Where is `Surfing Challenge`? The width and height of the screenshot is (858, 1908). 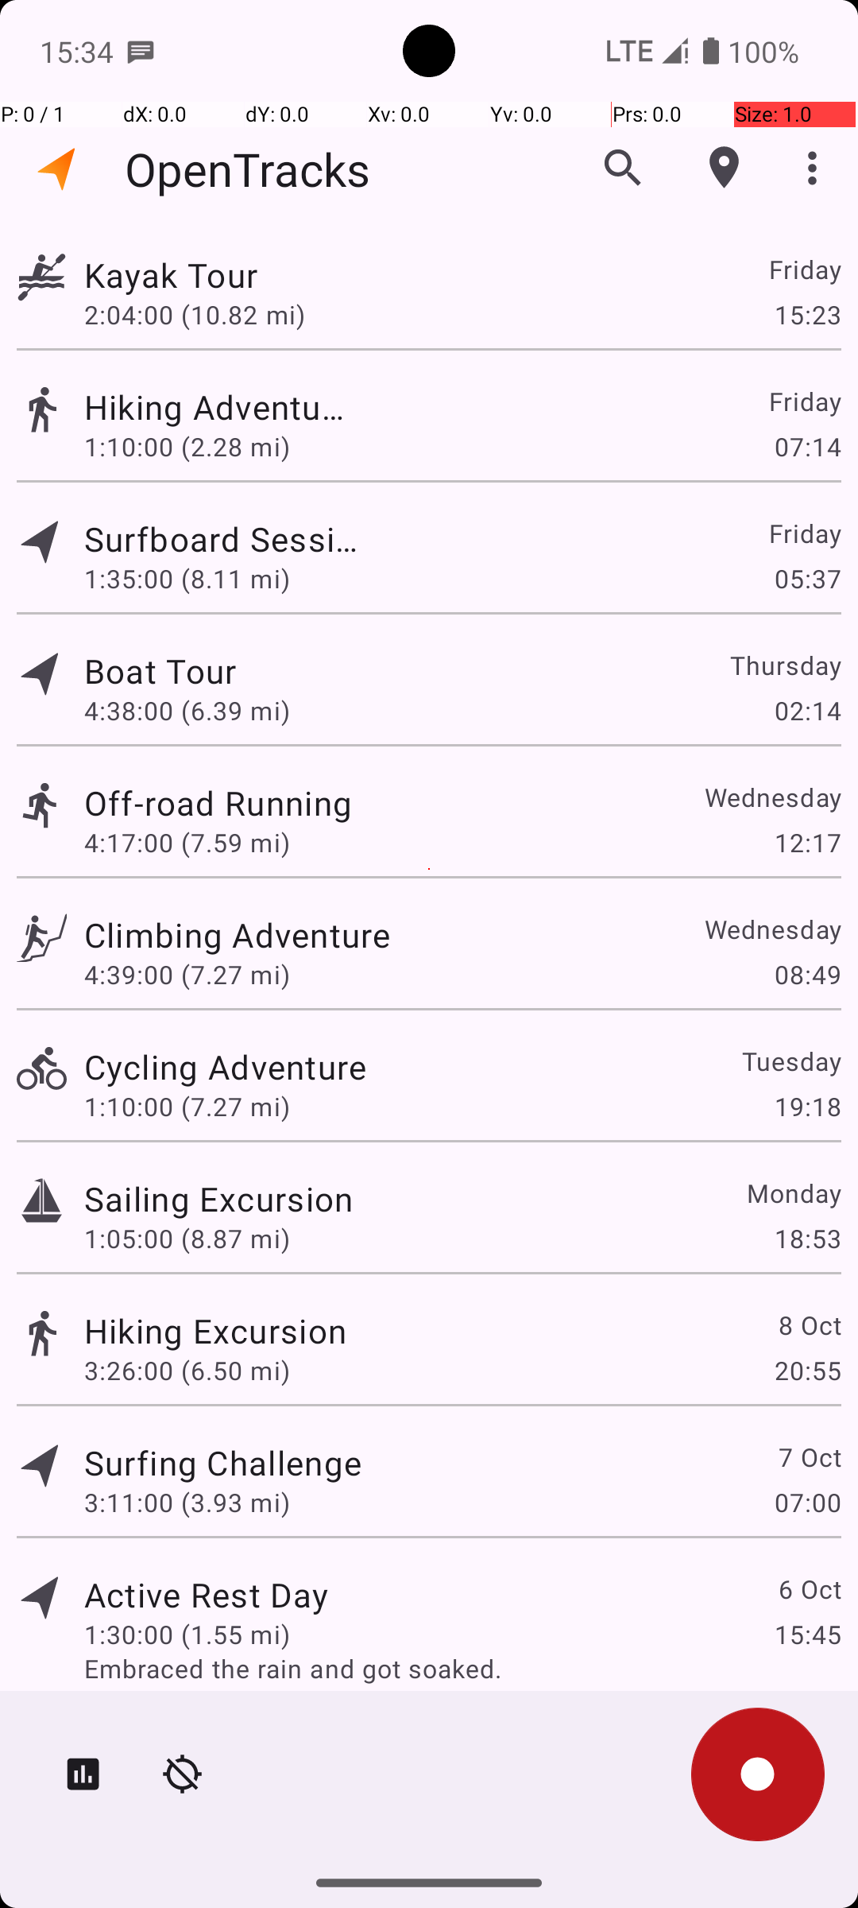
Surfing Challenge is located at coordinates (222, 1463).